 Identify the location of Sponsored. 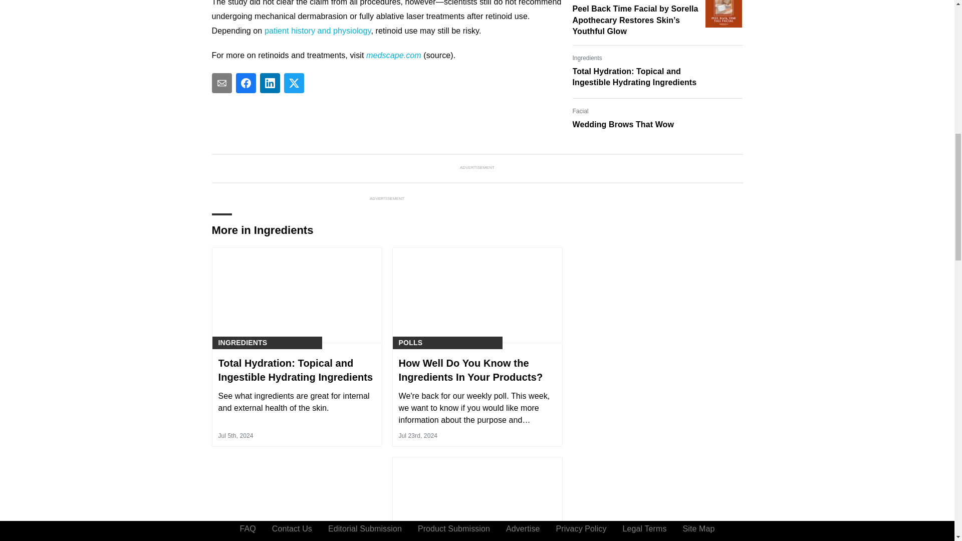
(587, 0).